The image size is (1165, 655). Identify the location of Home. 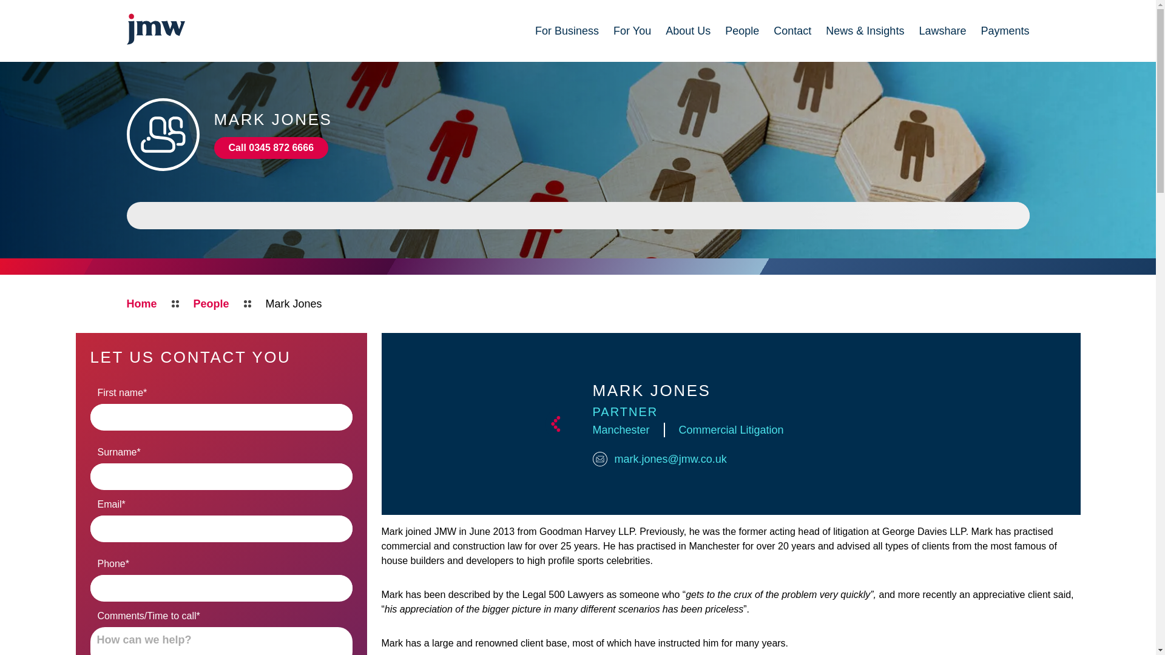
(141, 304).